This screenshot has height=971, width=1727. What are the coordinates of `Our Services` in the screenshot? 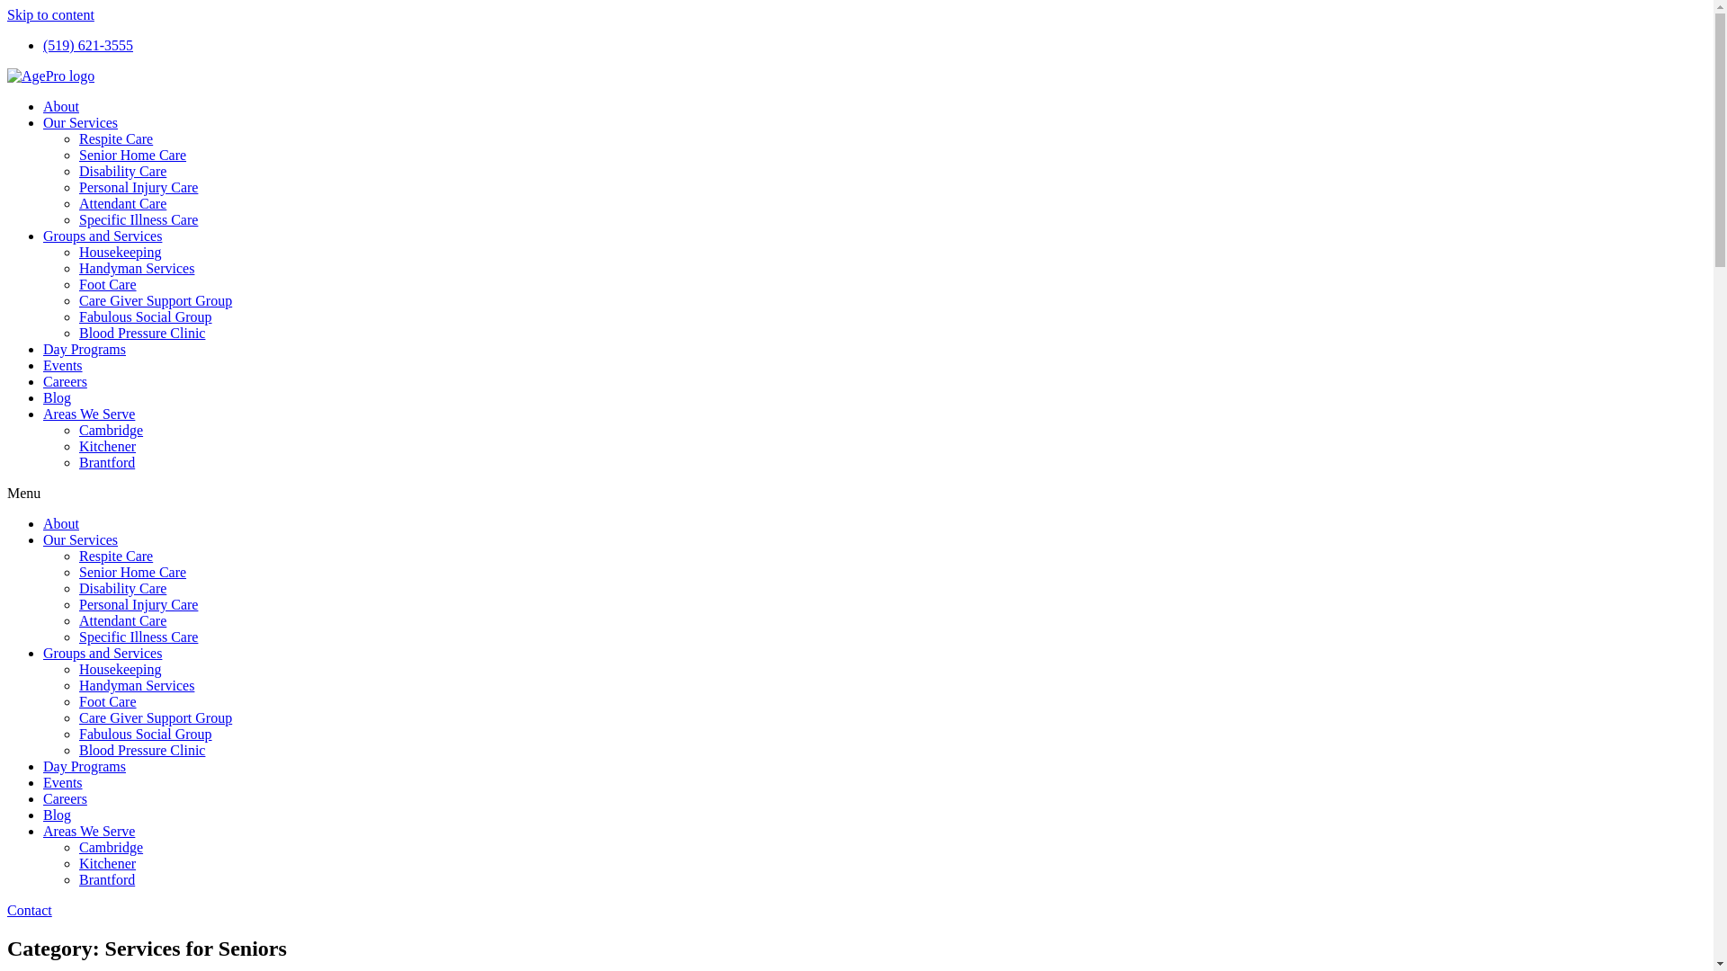 It's located at (81, 122).